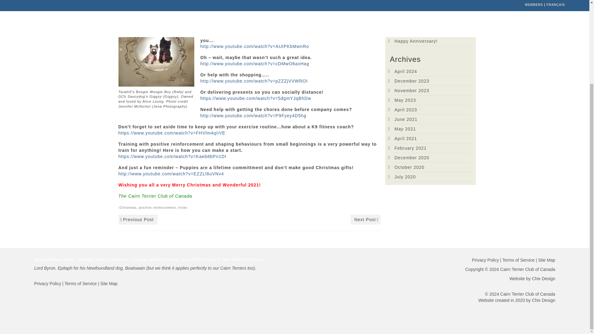 Image resolution: width=594 pixels, height=334 pixels. Describe the element at coordinates (485, 260) in the screenshot. I see `Privacy Policy` at that location.